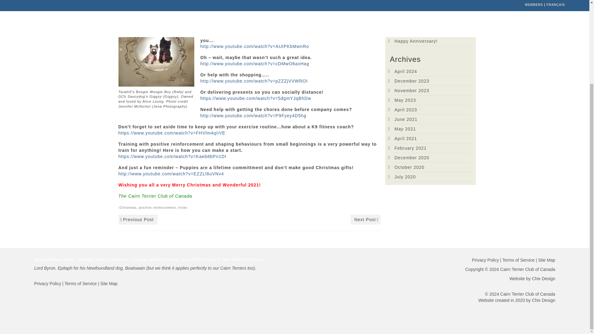 Image resolution: width=594 pixels, height=334 pixels. Describe the element at coordinates (485, 260) in the screenshot. I see `Privacy Policy` at that location.